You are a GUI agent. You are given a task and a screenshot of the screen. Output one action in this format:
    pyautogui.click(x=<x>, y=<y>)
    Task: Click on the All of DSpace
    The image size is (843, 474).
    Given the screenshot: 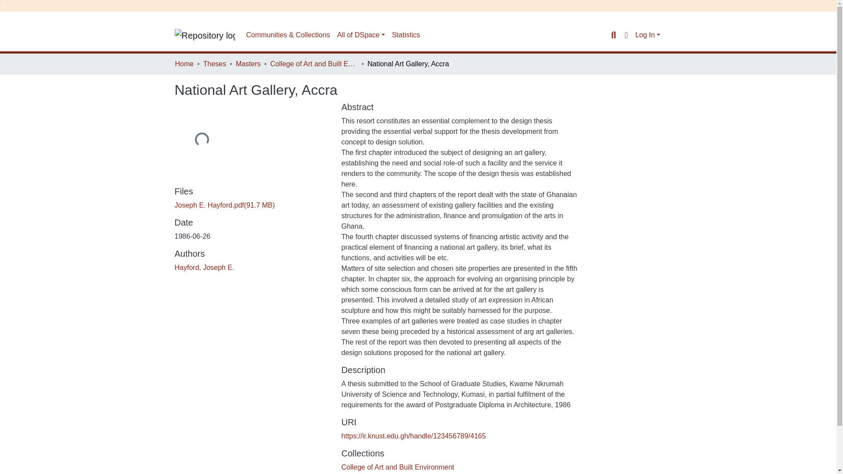 What is the action you would take?
    pyautogui.click(x=361, y=35)
    